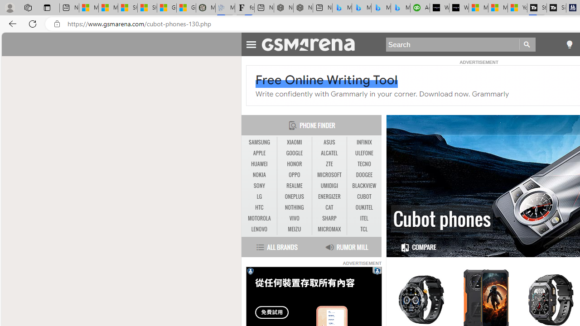 This screenshot has height=326, width=580. I want to click on HONOR, so click(294, 164).